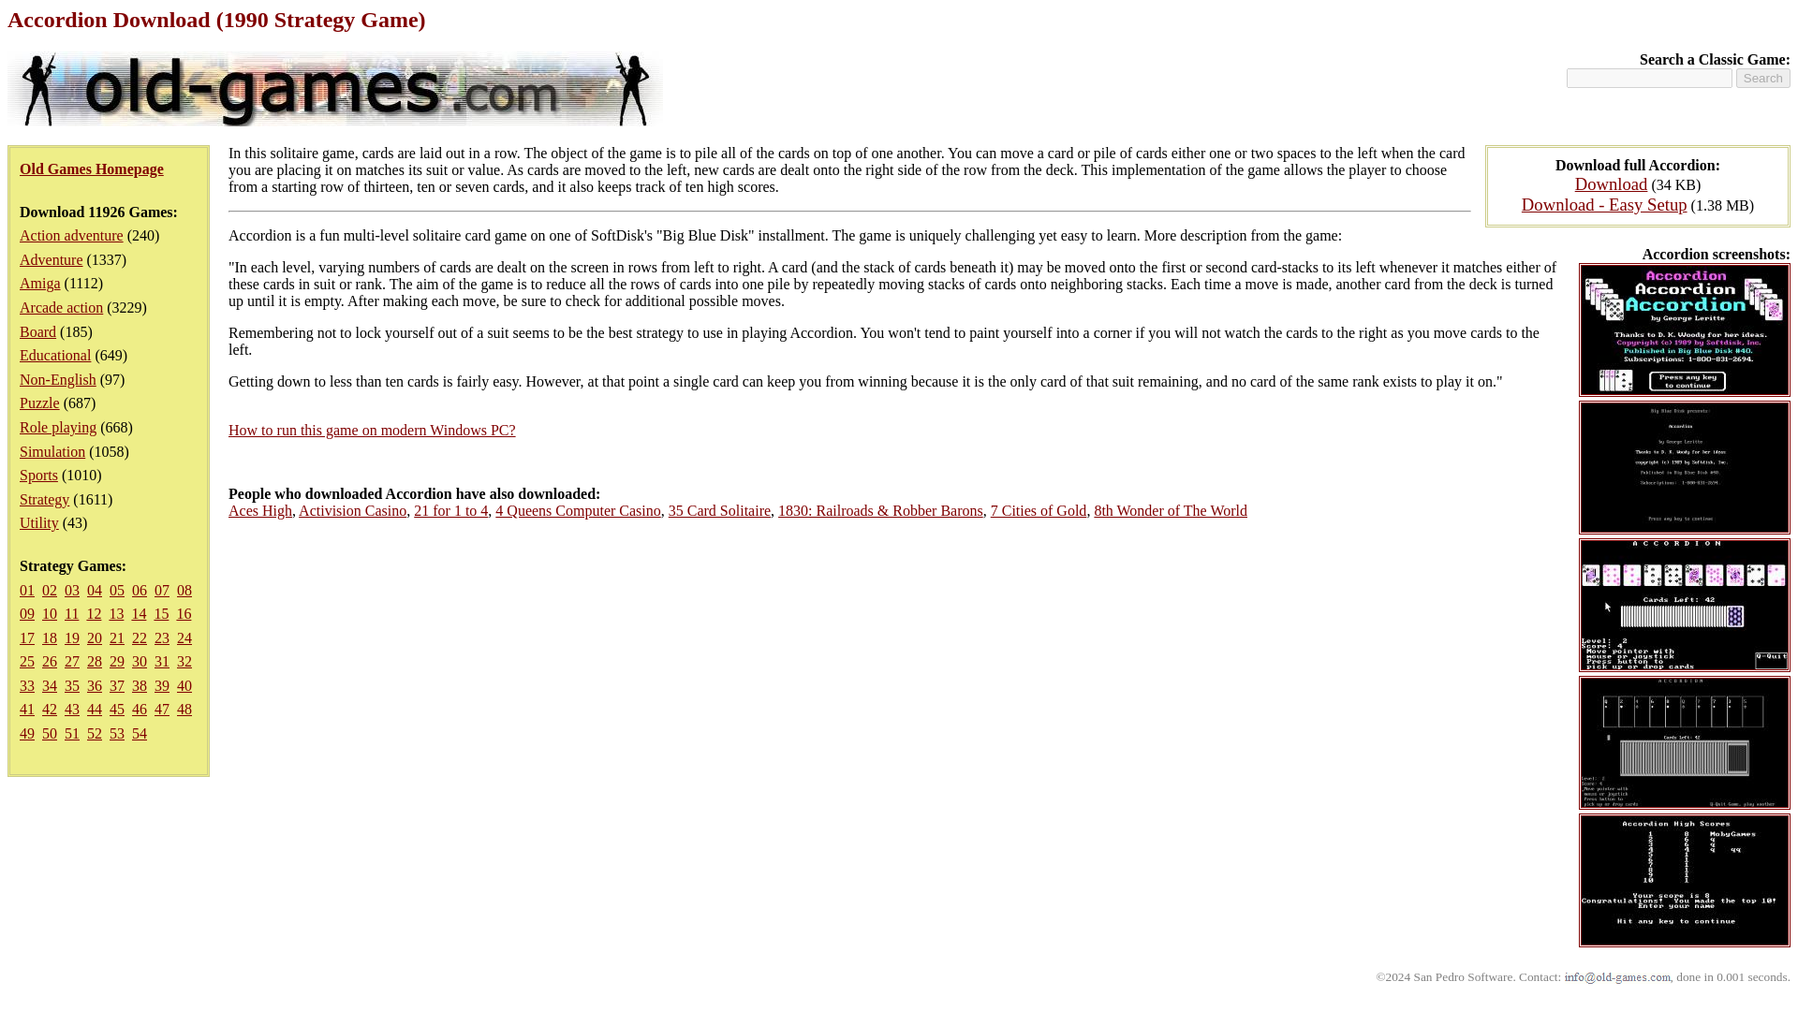 The height and width of the screenshot is (1011, 1798). I want to click on Old Games Homepage, so click(92, 168).